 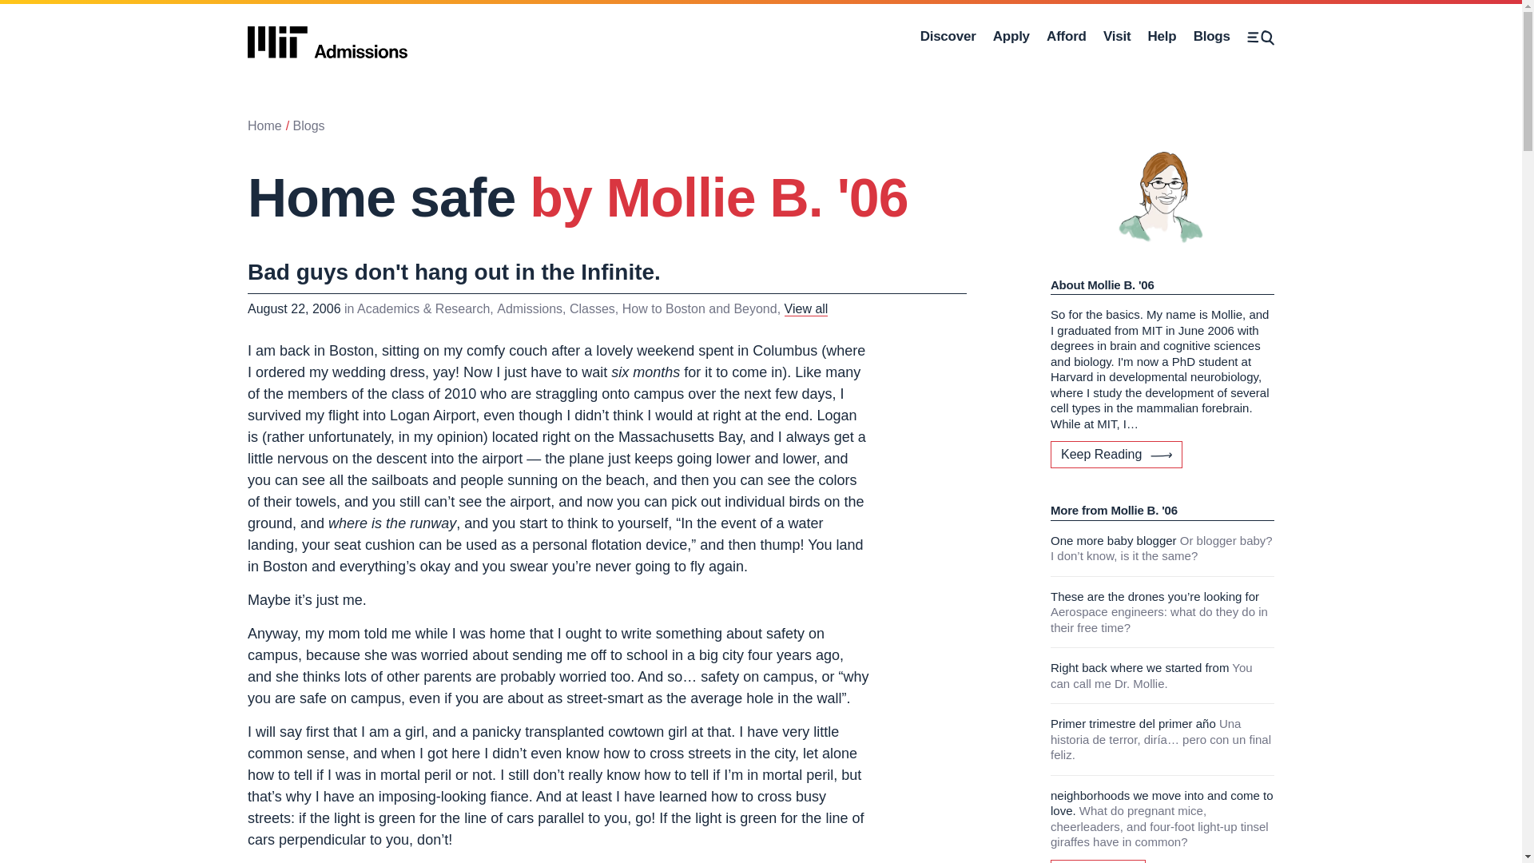 I want to click on Afford, so click(x=1066, y=37).